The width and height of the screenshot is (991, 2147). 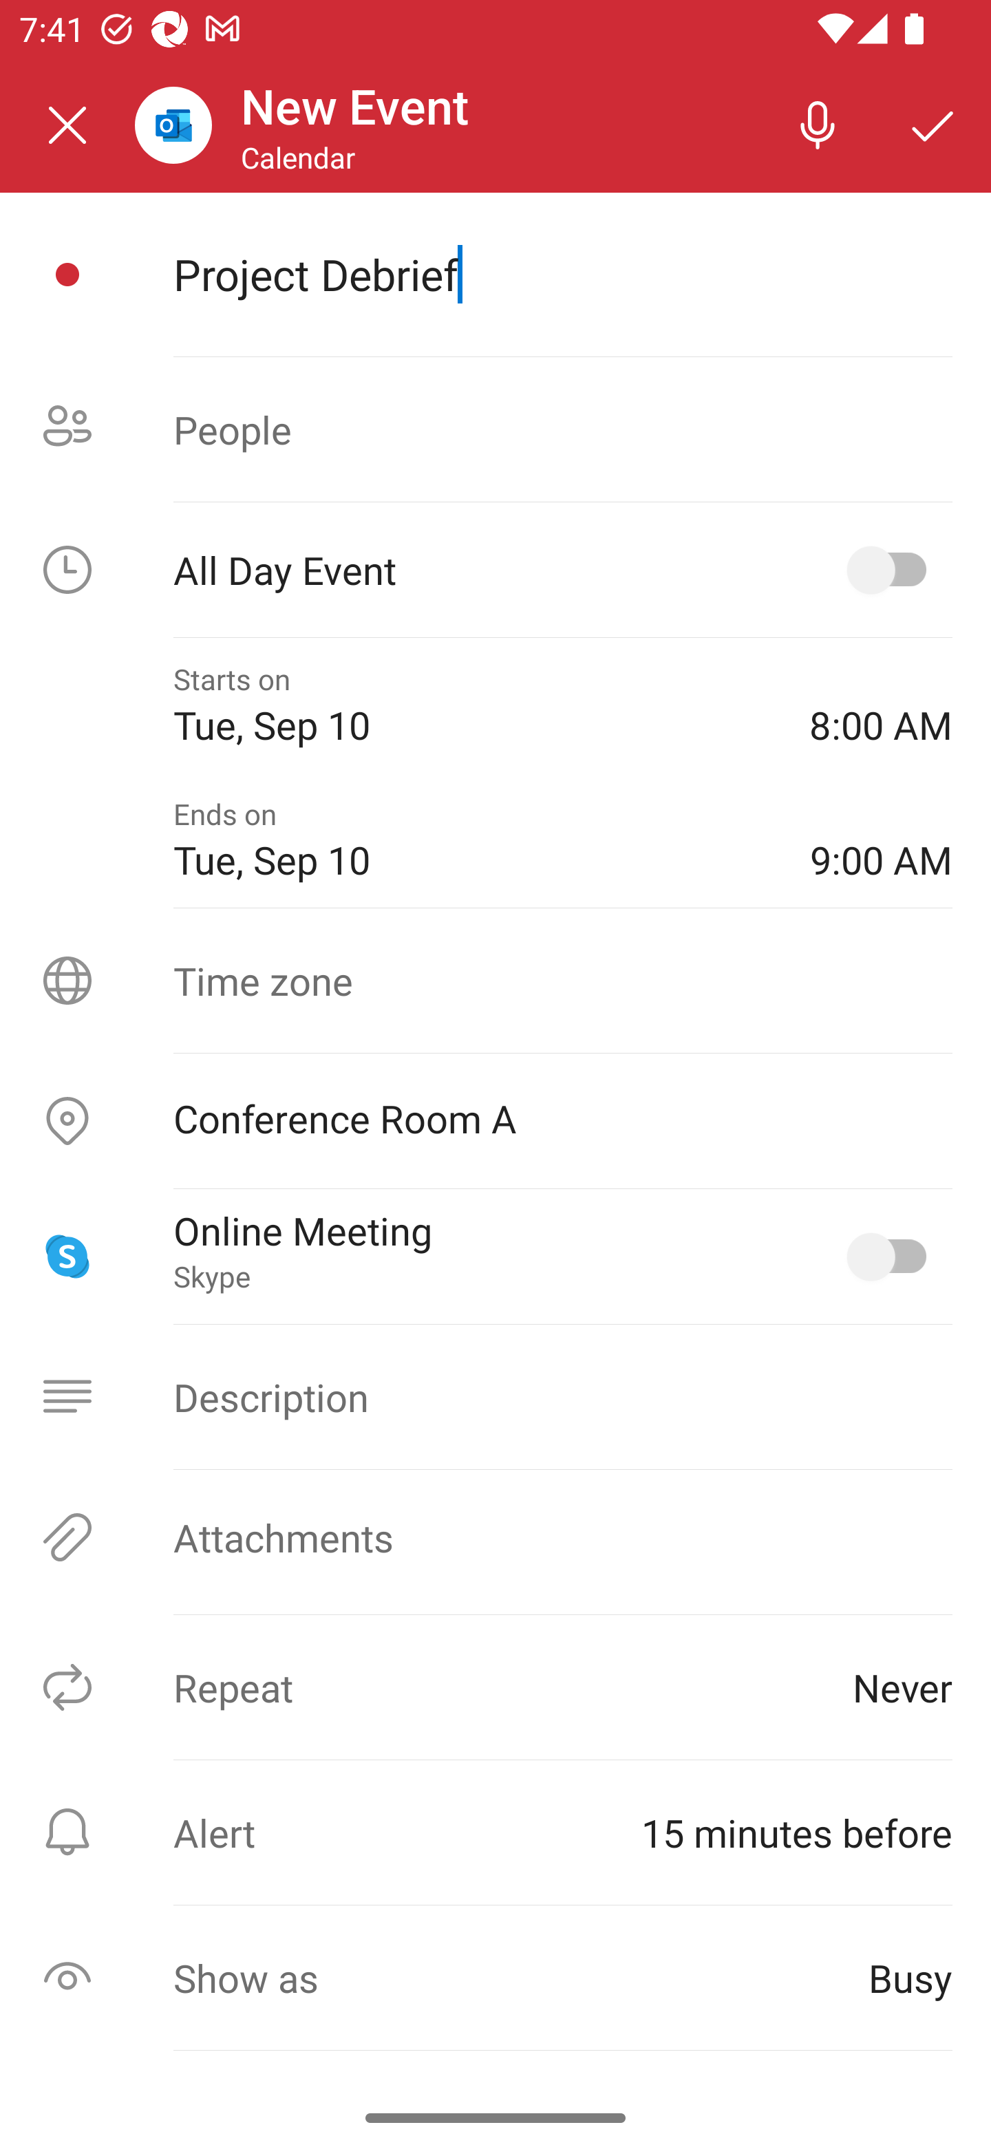 What do you see at coordinates (495, 429) in the screenshot?
I see `People` at bounding box center [495, 429].